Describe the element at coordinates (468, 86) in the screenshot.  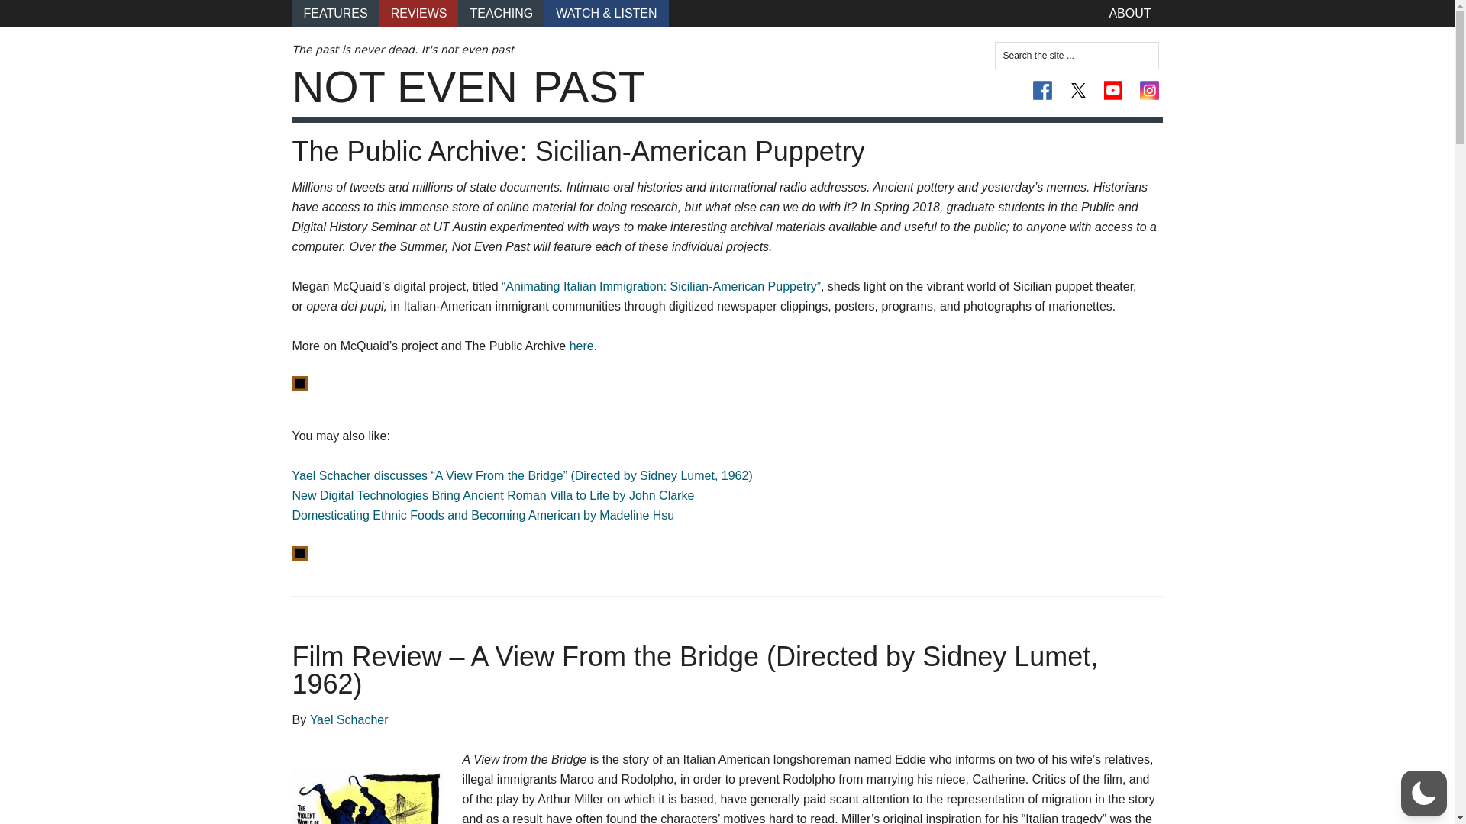
I see `NOT EVEN PAST` at that location.